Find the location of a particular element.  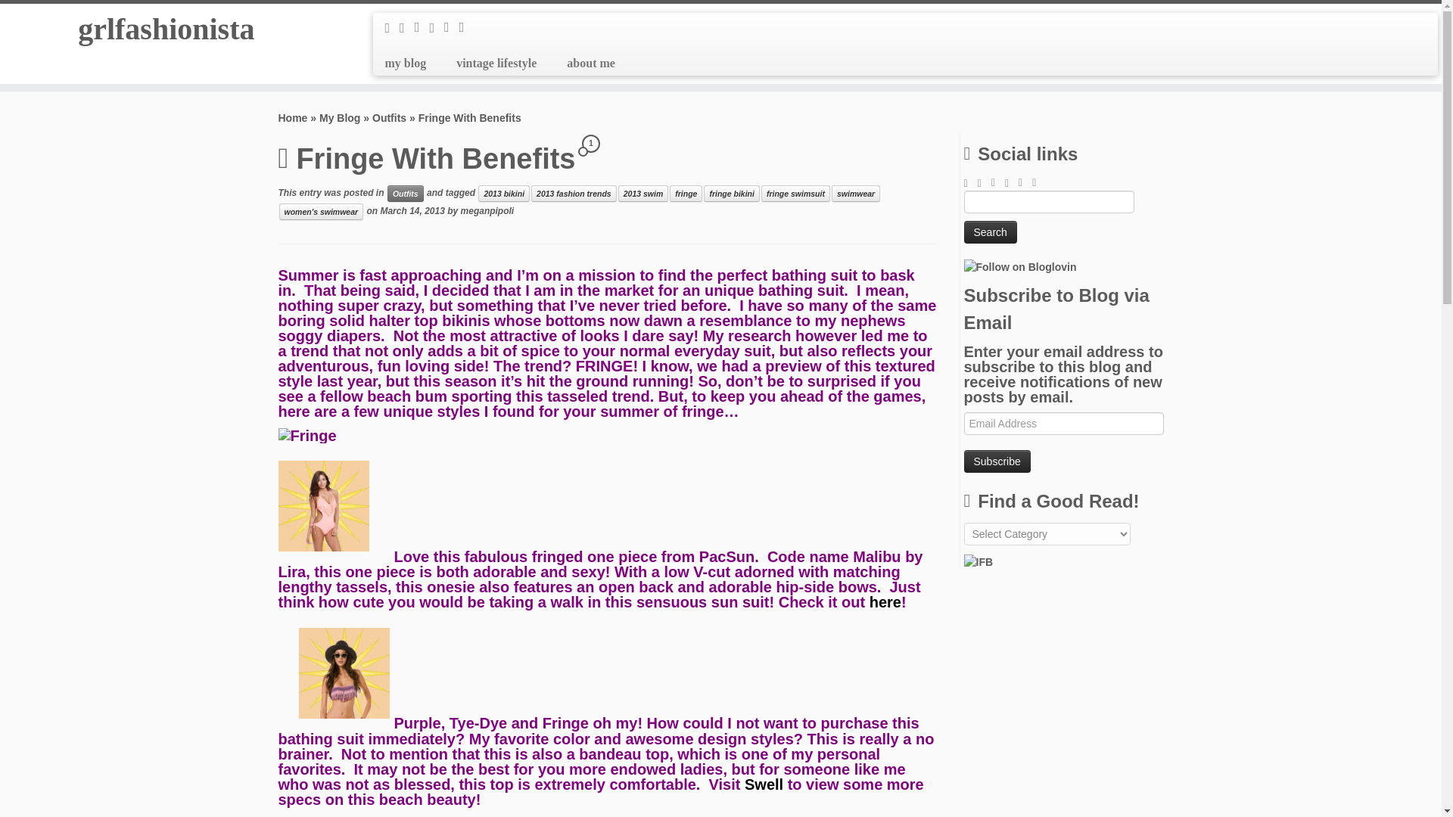

View all posts in Outfits is located at coordinates (406, 194).